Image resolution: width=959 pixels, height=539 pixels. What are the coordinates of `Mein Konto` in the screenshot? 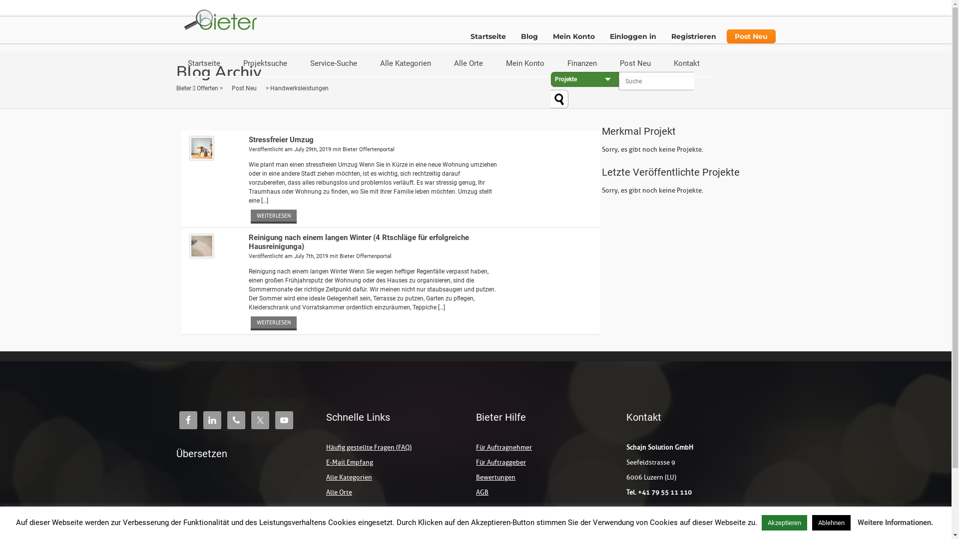 It's located at (525, 64).